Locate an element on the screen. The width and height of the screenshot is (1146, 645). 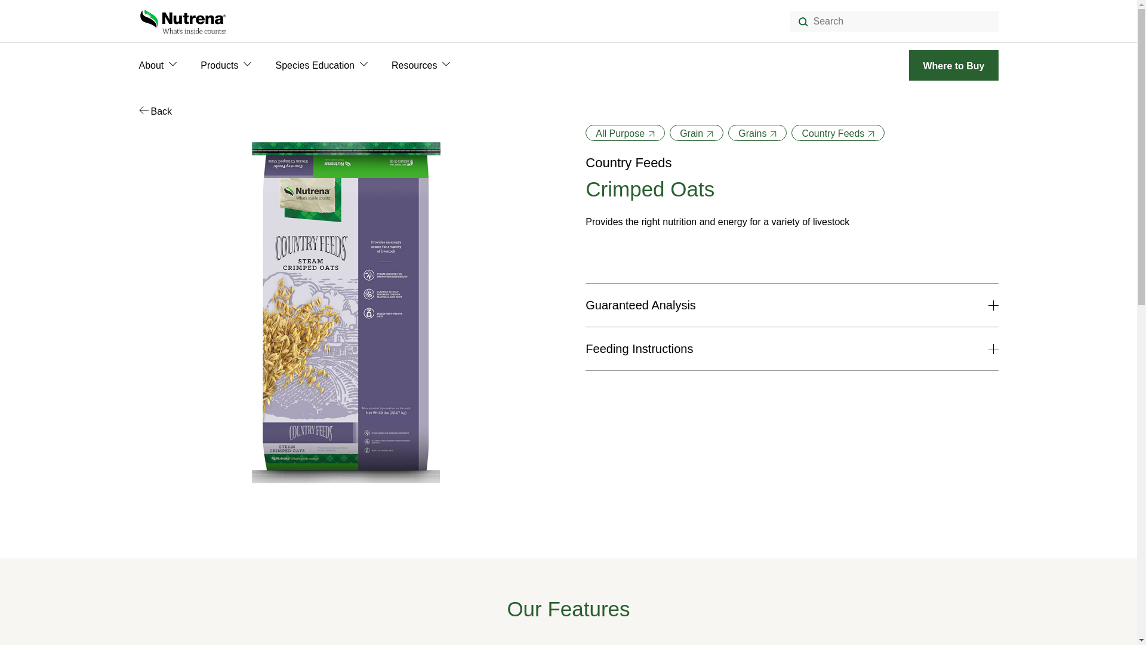
Products is located at coordinates (220, 65).